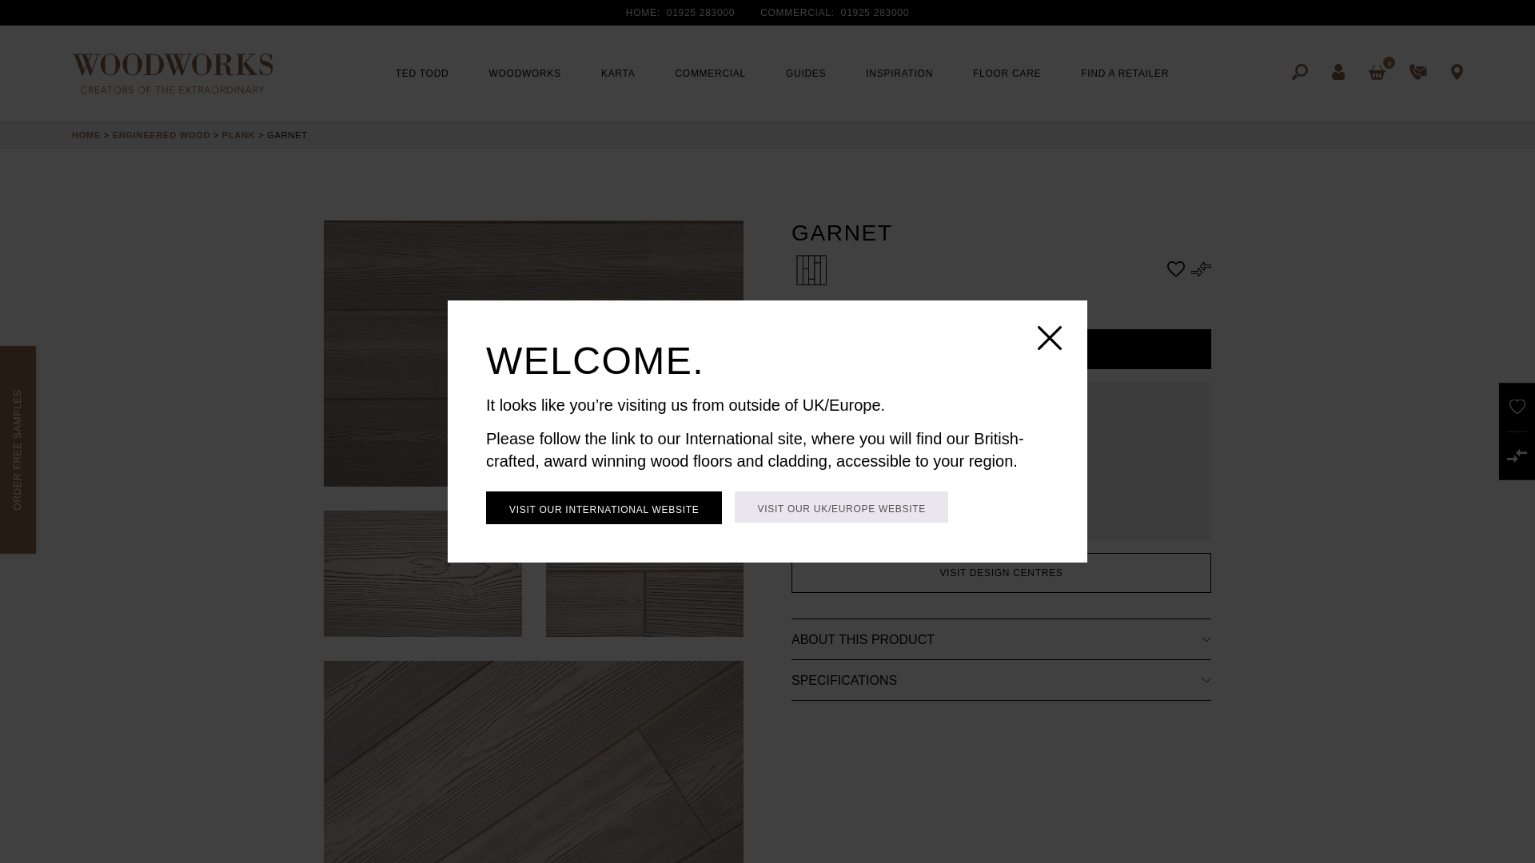  Describe the element at coordinates (1338, 73) in the screenshot. I see `My Account` at that location.